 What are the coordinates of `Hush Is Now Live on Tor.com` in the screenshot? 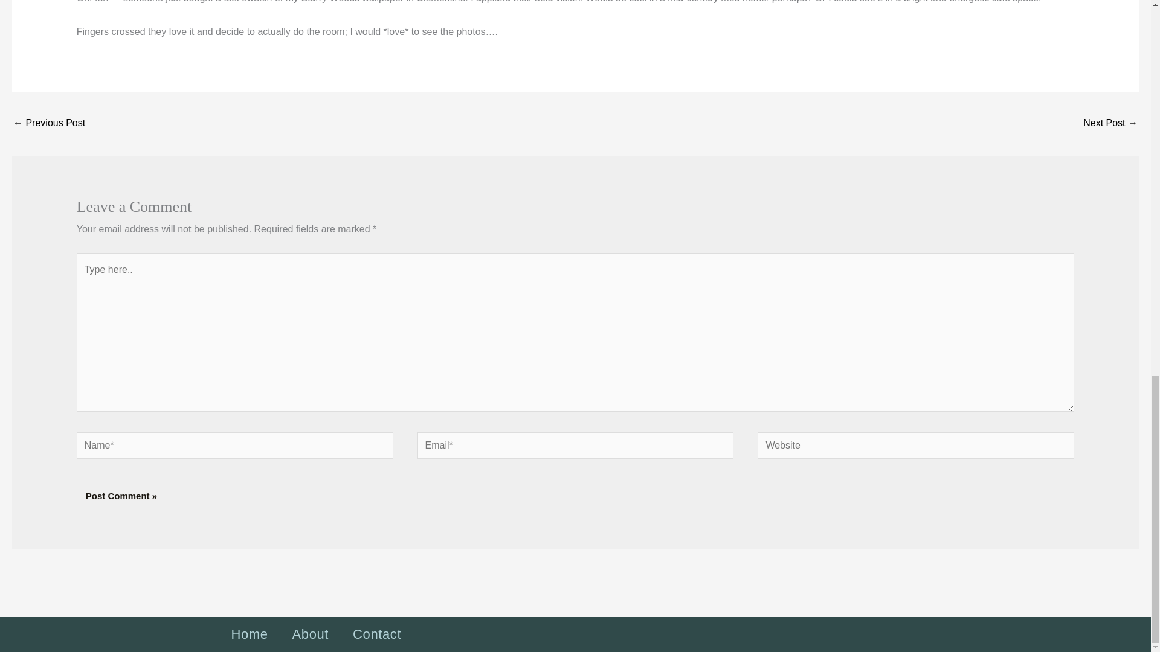 It's located at (48, 123).